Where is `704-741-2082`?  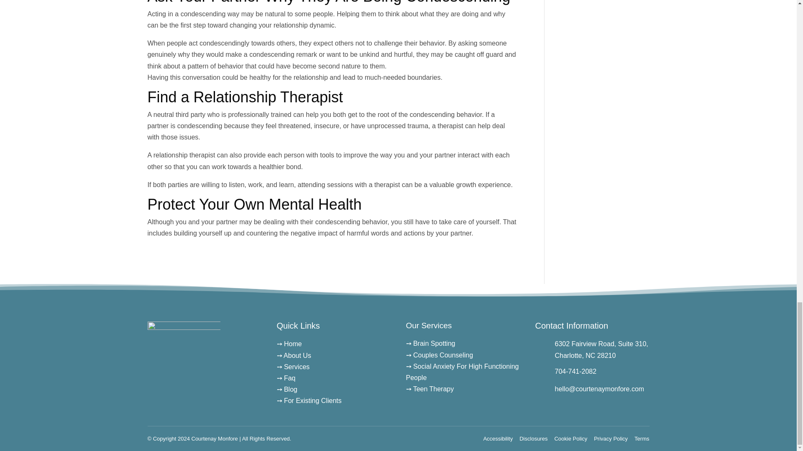 704-741-2082 is located at coordinates (575, 371).